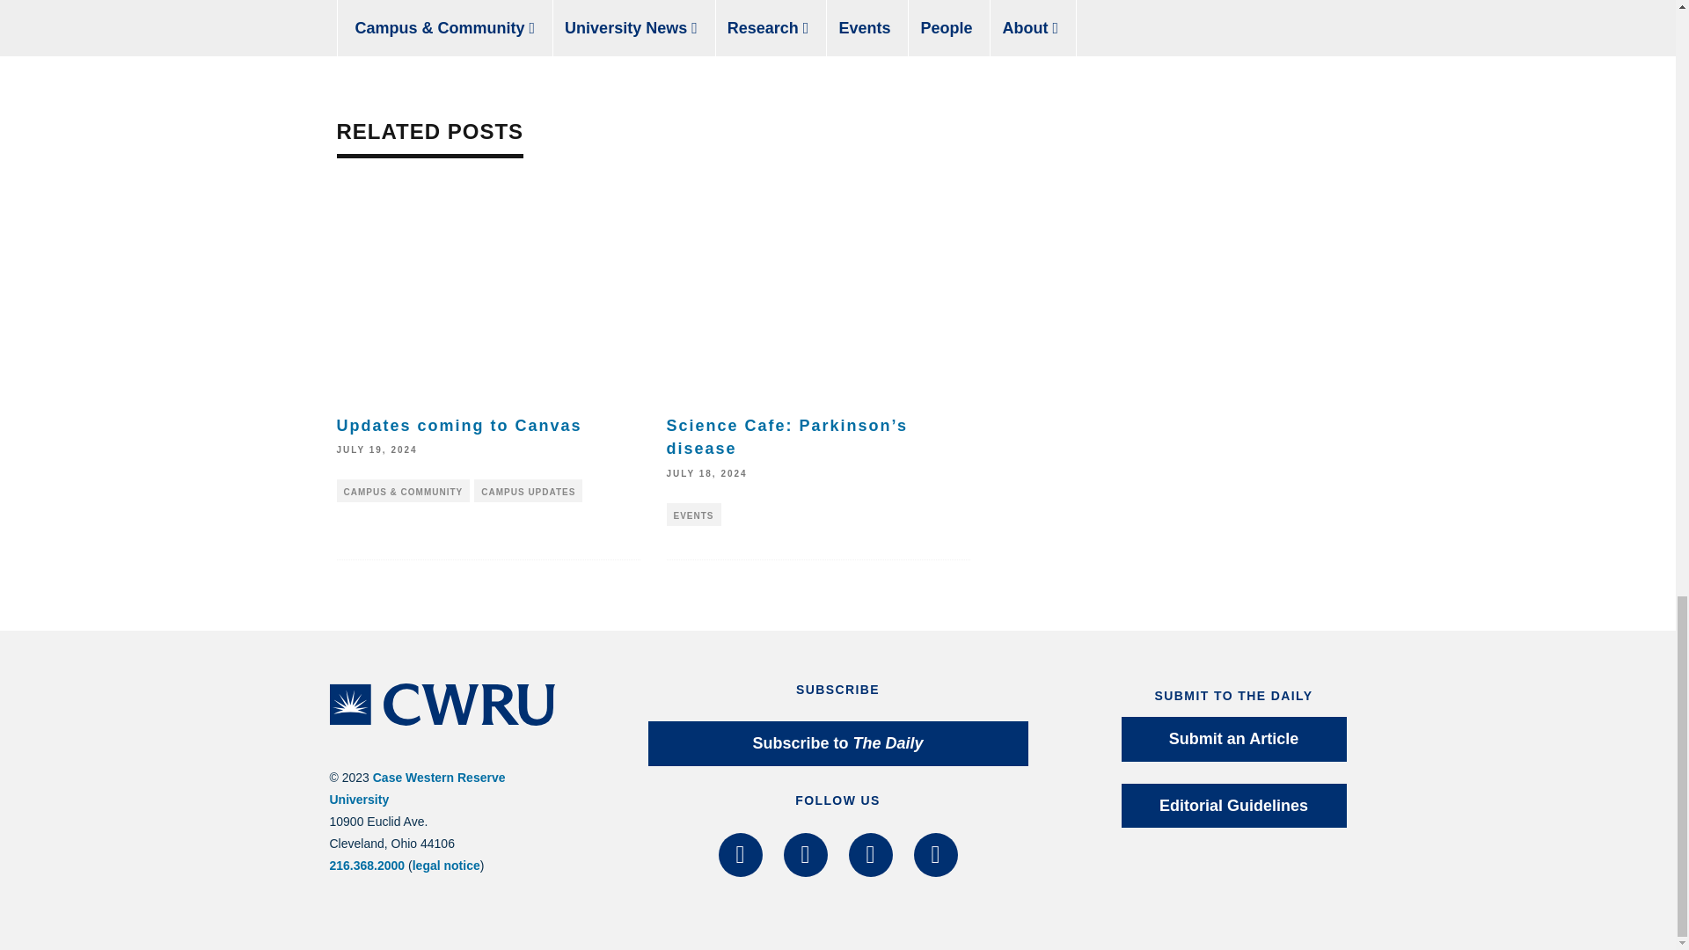 The width and height of the screenshot is (1689, 950). I want to click on EVENTS, so click(693, 515).